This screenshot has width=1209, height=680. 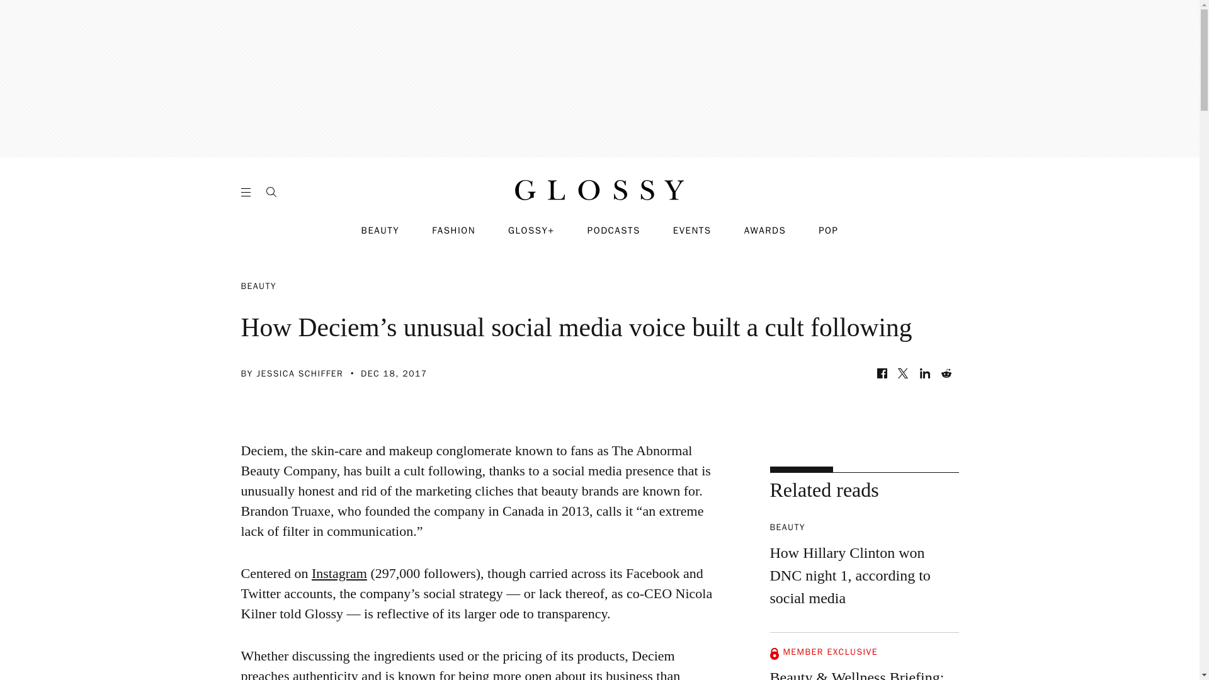 I want to click on PODCASTS, so click(x=614, y=230).